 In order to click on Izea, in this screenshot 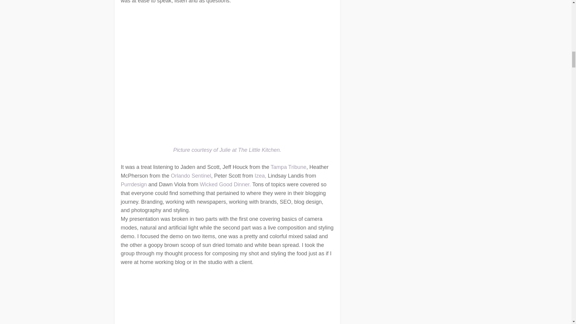, I will do `click(260, 176)`.